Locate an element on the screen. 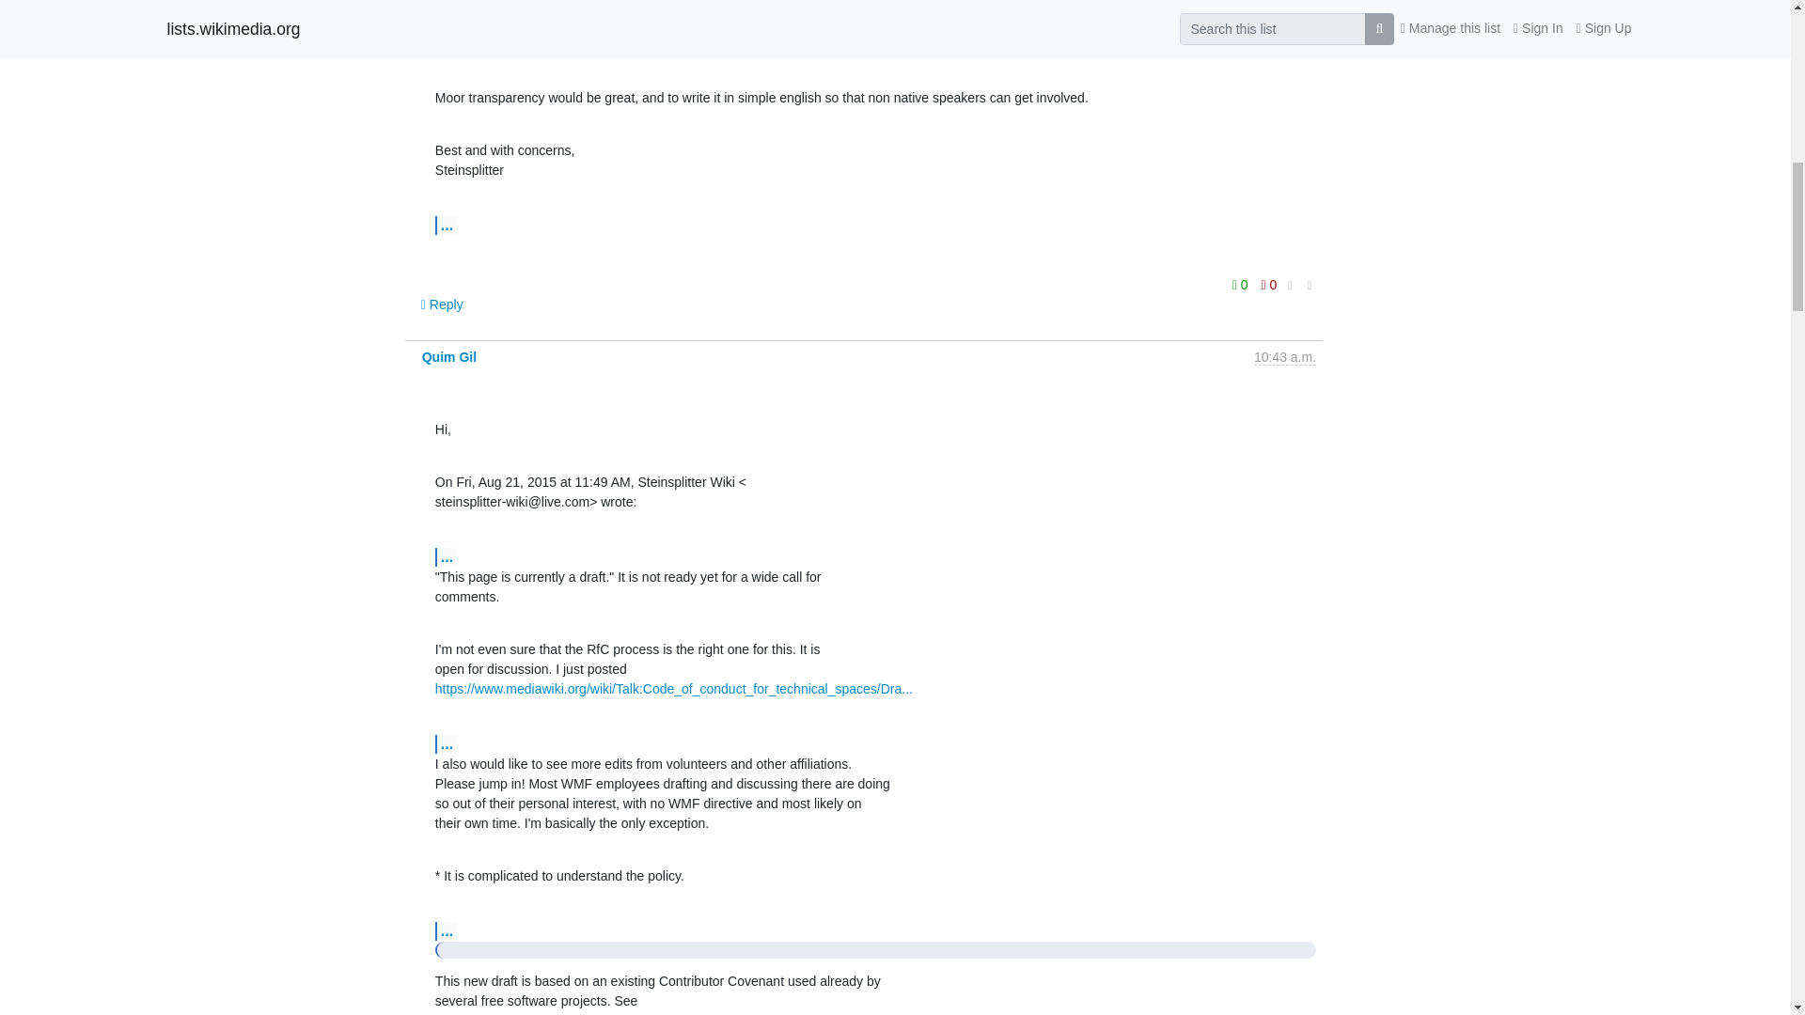 The width and height of the screenshot is (1805, 1015). Sign in to reply online is located at coordinates (442, 304).